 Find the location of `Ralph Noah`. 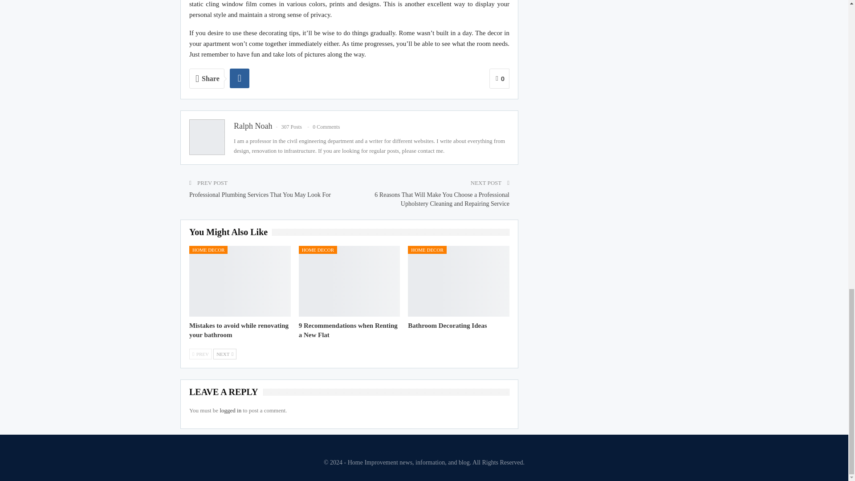

Ralph Noah is located at coordinates (252, 126).